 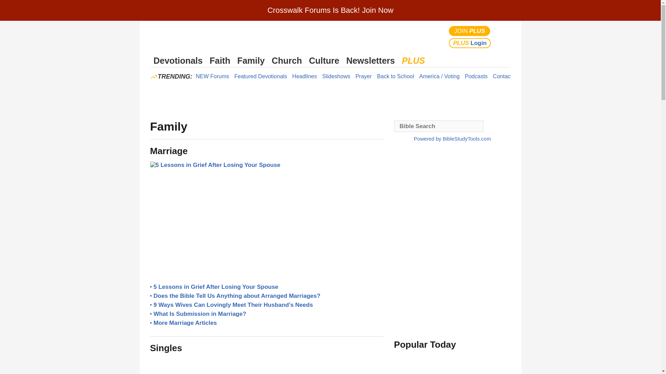 What do you see at coordinates (178, 61) in the screenshot?
I see `Devotionals` at bounding box center [178, 61].